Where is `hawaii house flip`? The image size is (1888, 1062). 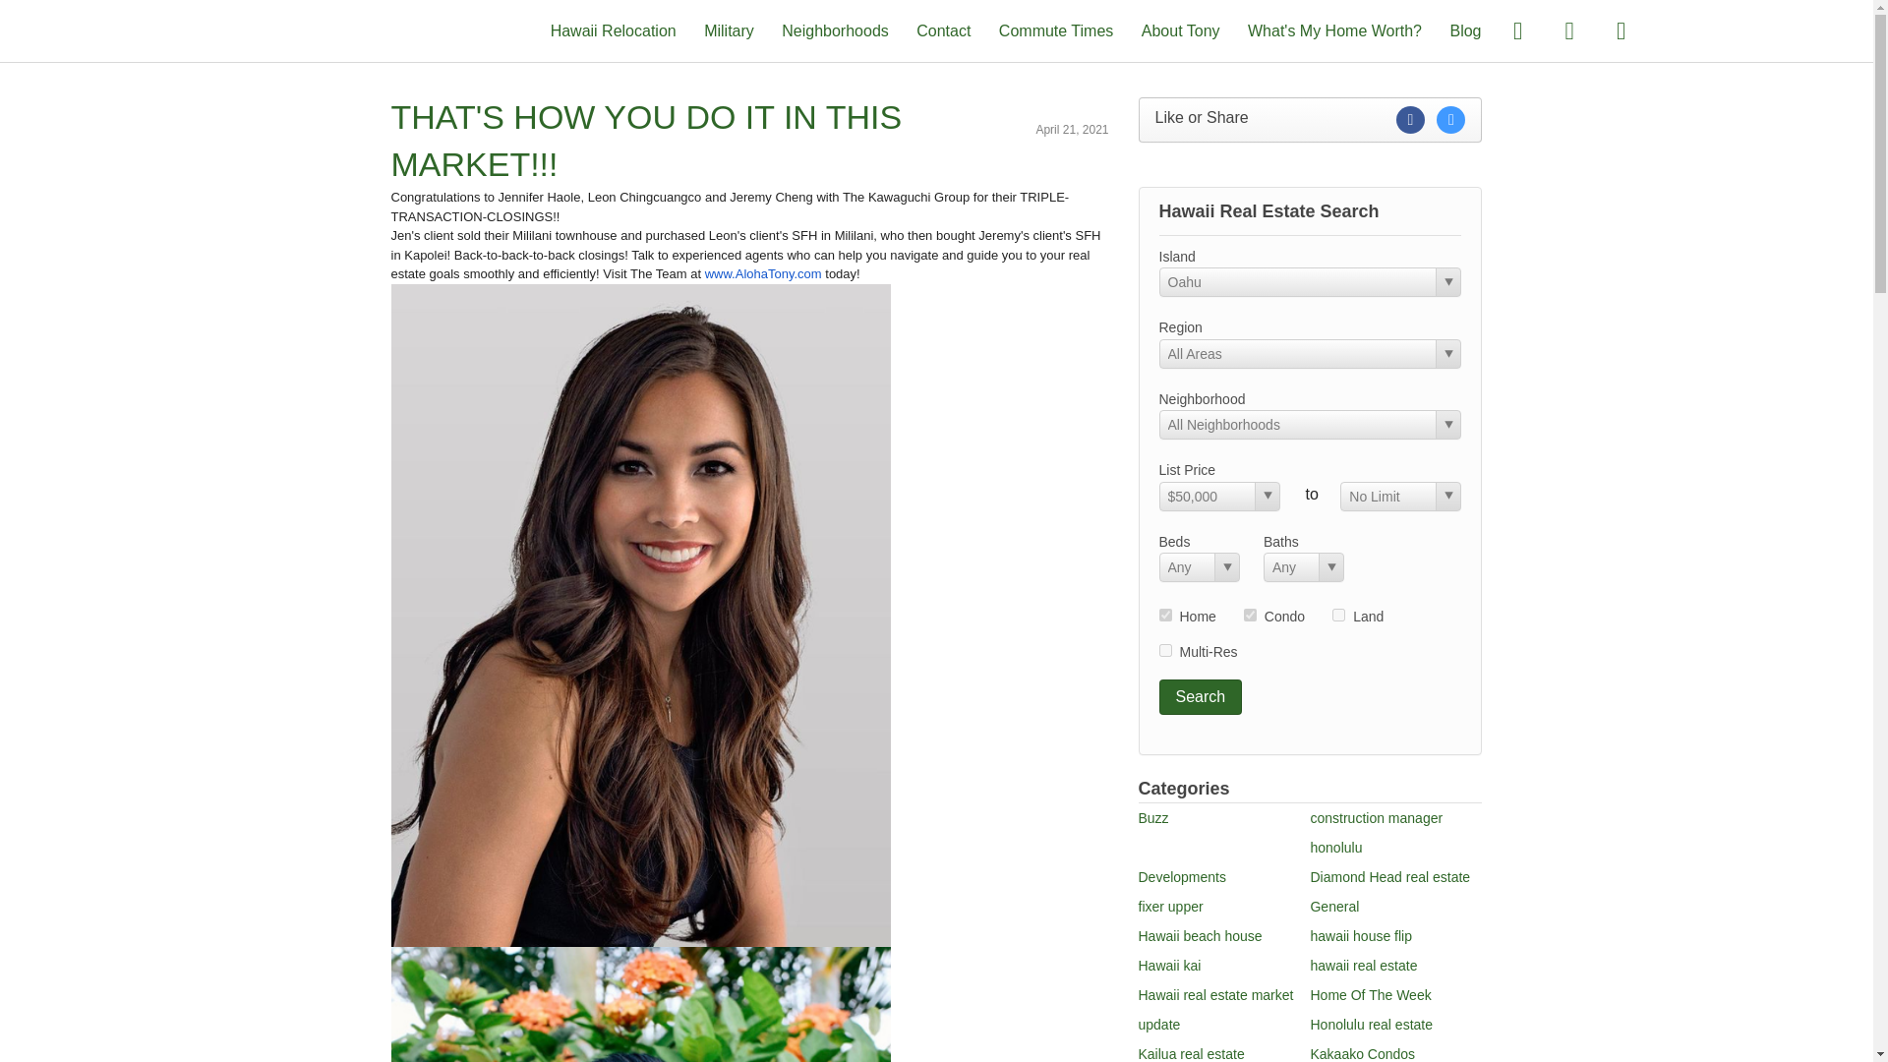 hawaii house flip is located at coordinates (1361, 936).